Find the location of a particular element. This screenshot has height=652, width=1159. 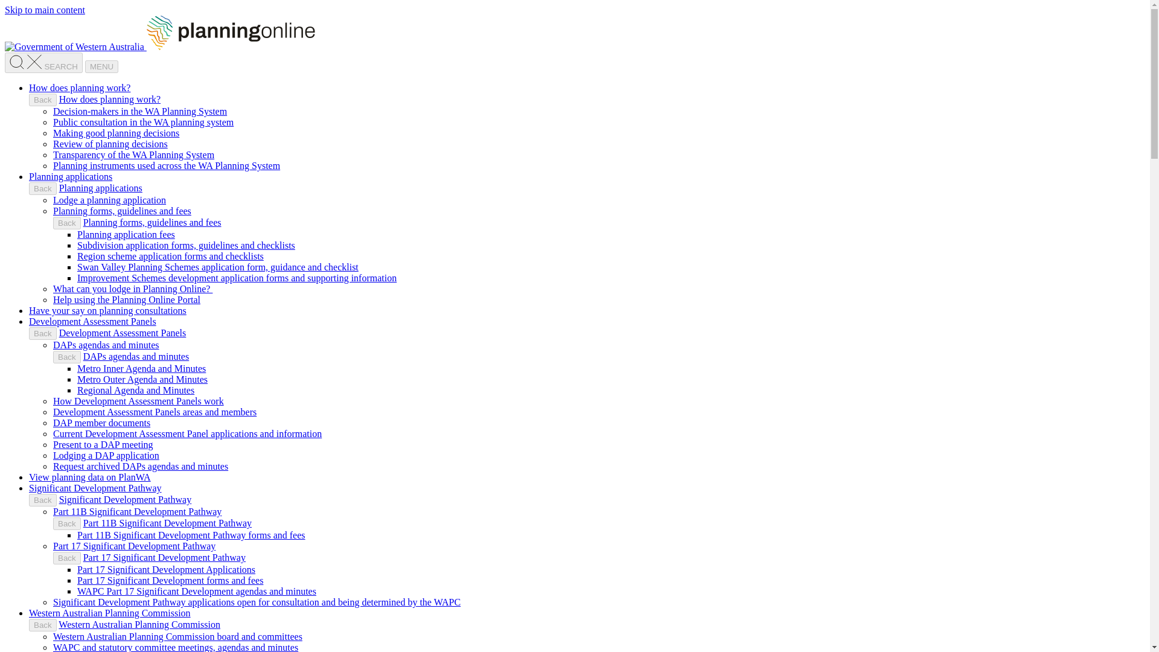

DAPs agendas and minutes is located at coordinates (136, 356).